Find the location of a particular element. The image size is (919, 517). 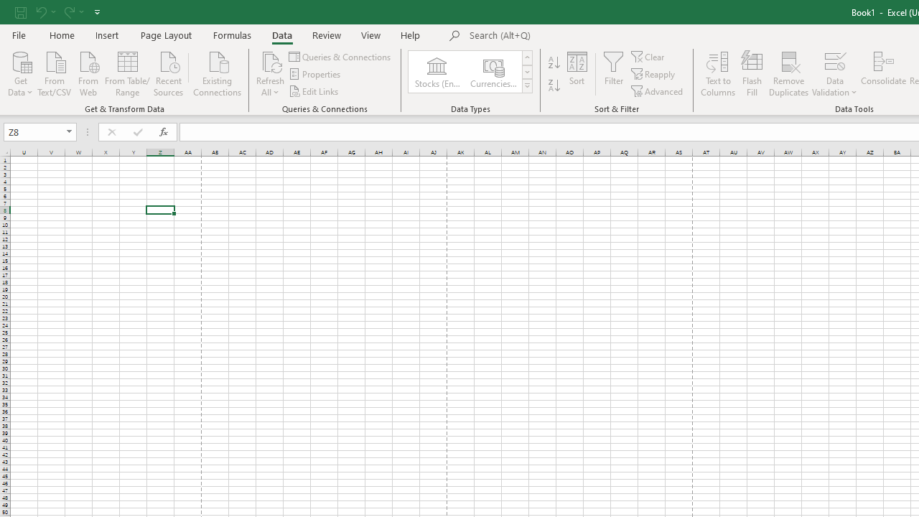

Row up is located at coordinates (527, 57).